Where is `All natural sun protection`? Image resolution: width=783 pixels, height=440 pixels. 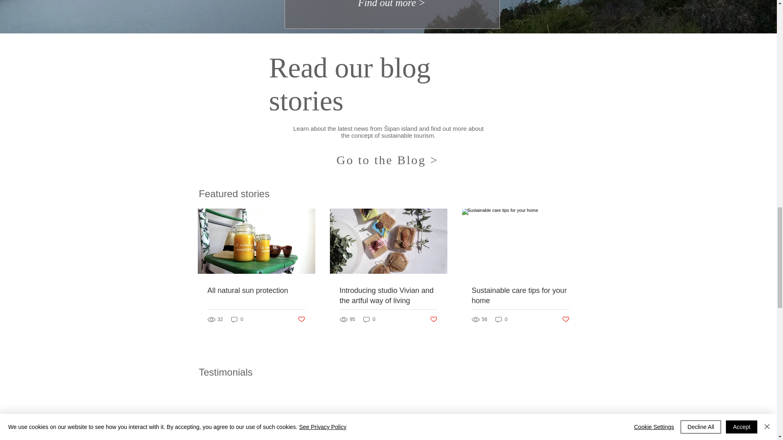
All natural sun protection is located at coordinates (256, 290).